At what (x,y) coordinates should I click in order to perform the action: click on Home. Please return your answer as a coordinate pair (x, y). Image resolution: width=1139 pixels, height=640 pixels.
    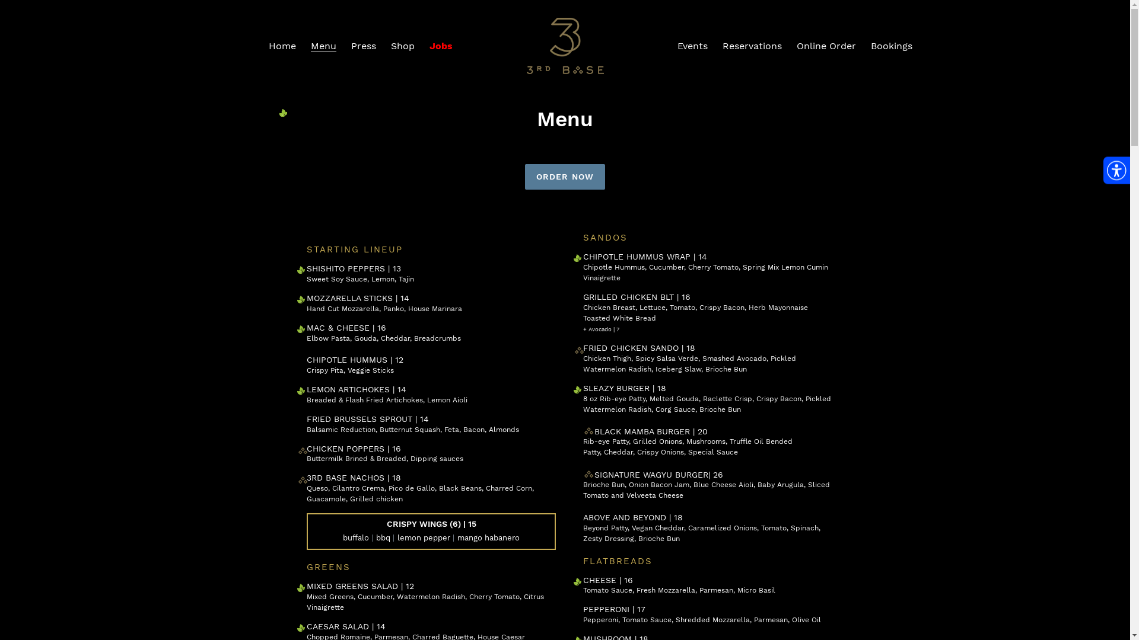
    Looking at the image, I should click on (282, 46).